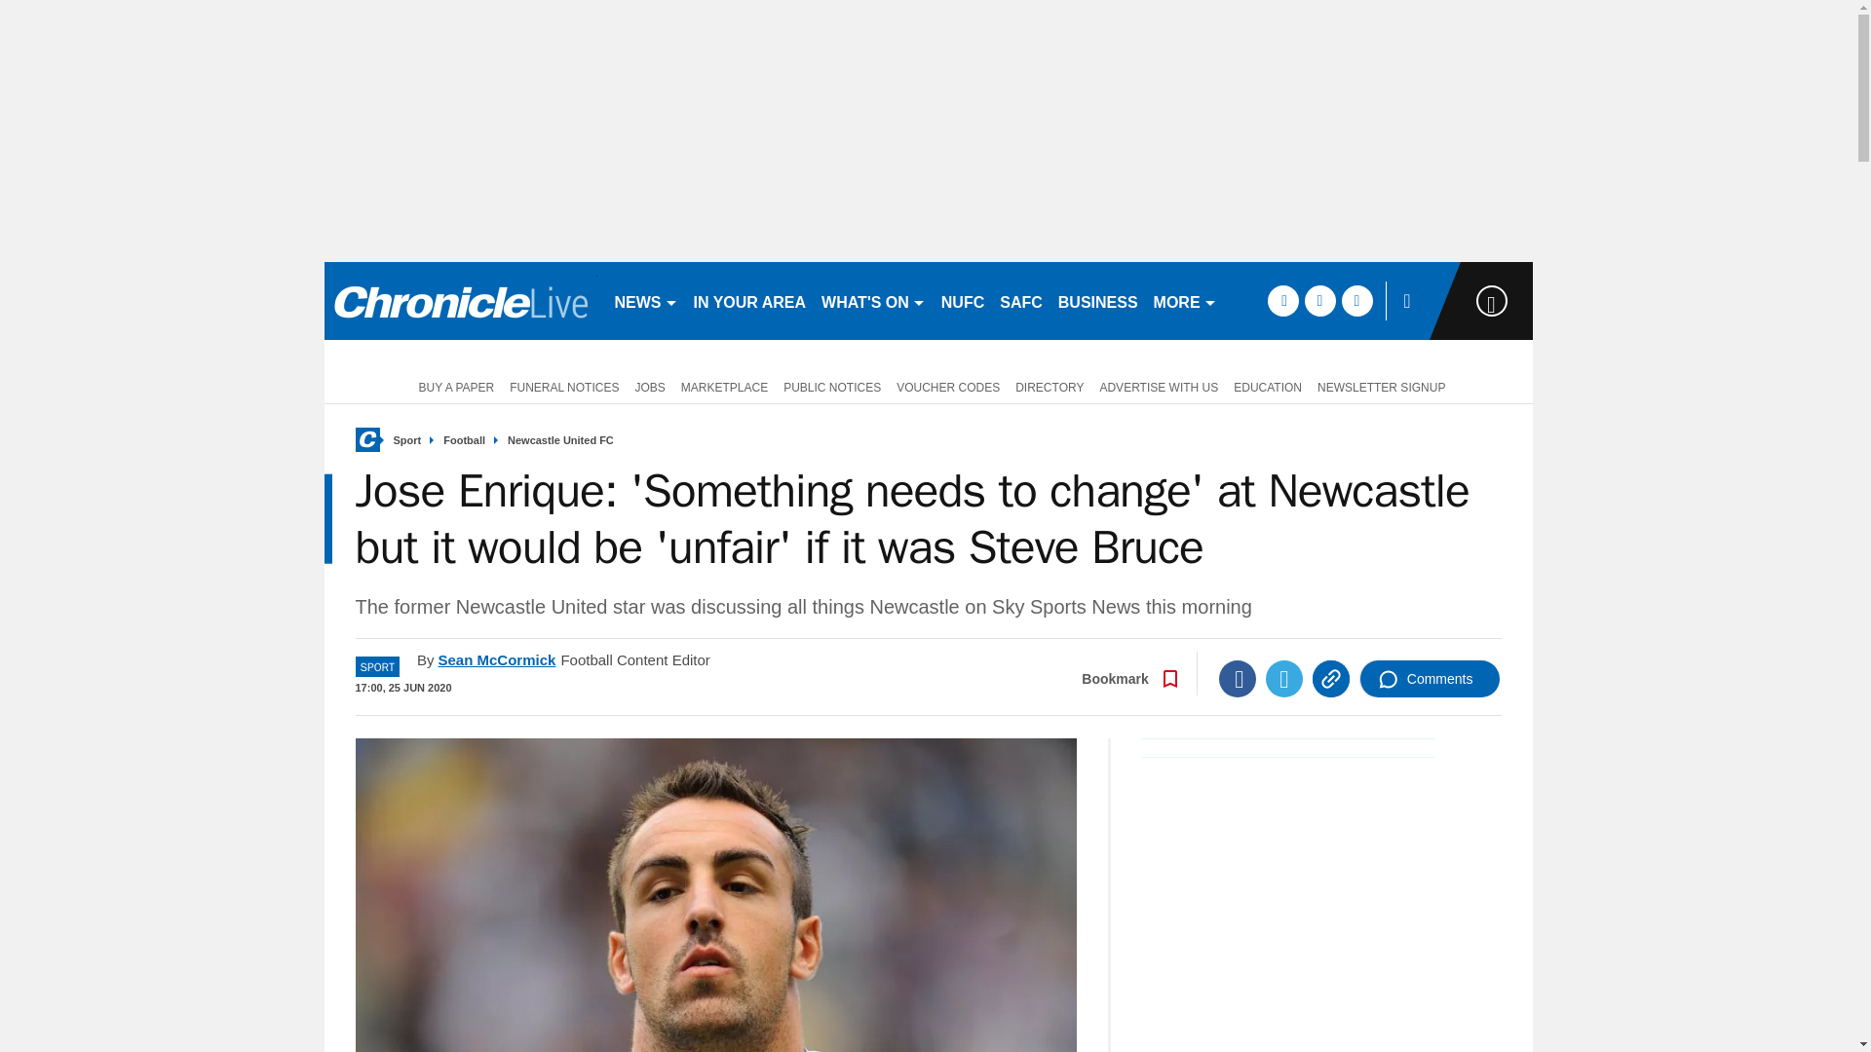 The width and height of the screenshot is (1871, 1052). I want to click on facebook, so click(1282, 300).